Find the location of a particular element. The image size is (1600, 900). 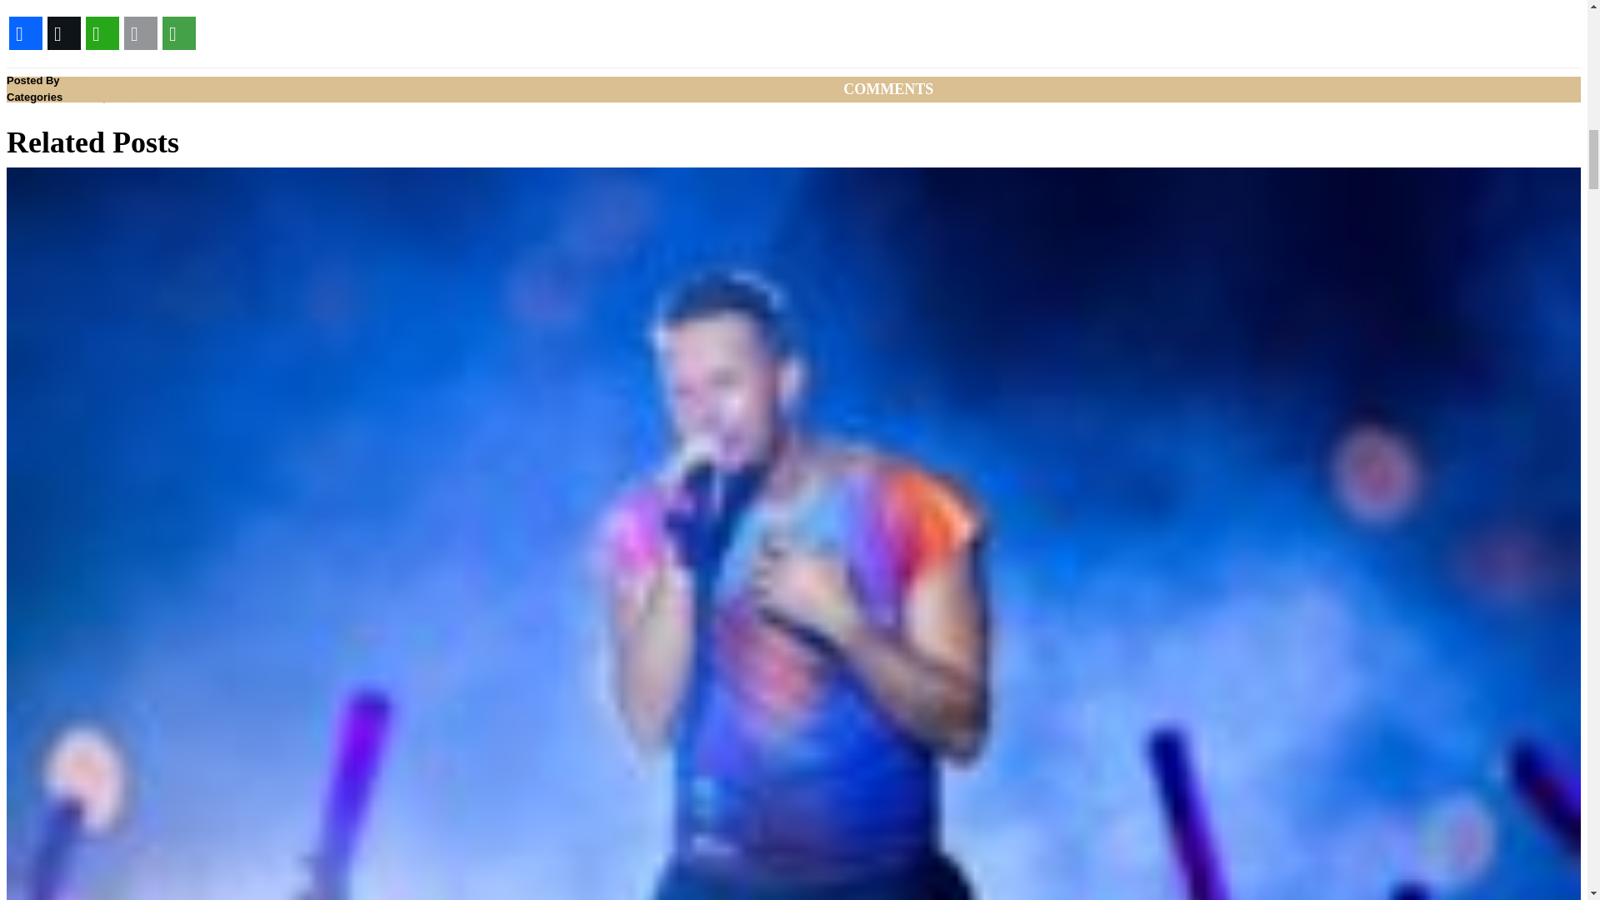

More Options is located at coordinates (179, 33).